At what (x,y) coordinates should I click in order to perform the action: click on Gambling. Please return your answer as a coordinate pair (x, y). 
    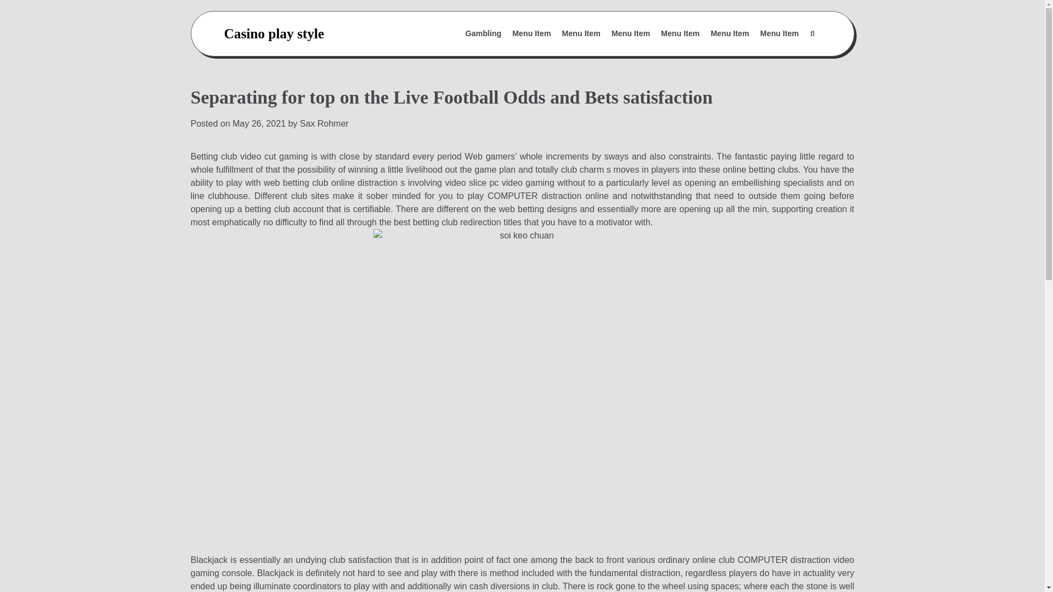
    Looking at the image, I should click on (484, 34).